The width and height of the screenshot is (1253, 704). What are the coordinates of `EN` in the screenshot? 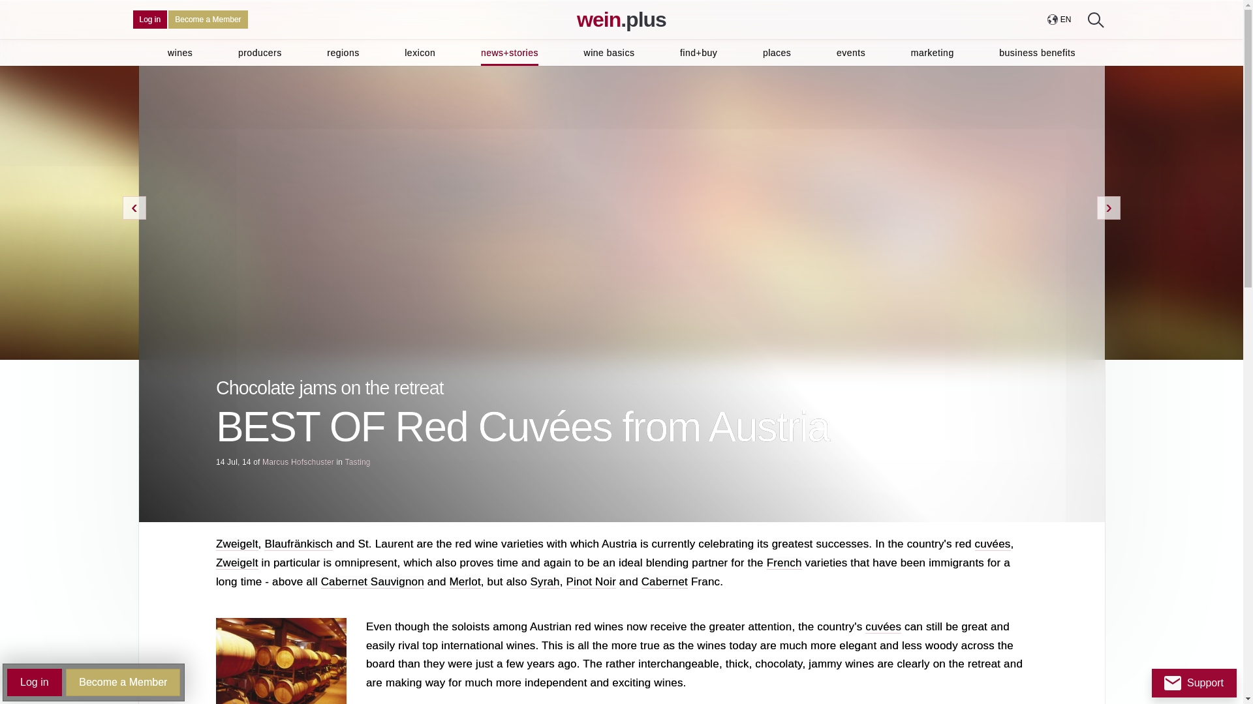 It's located at (1059, 20).